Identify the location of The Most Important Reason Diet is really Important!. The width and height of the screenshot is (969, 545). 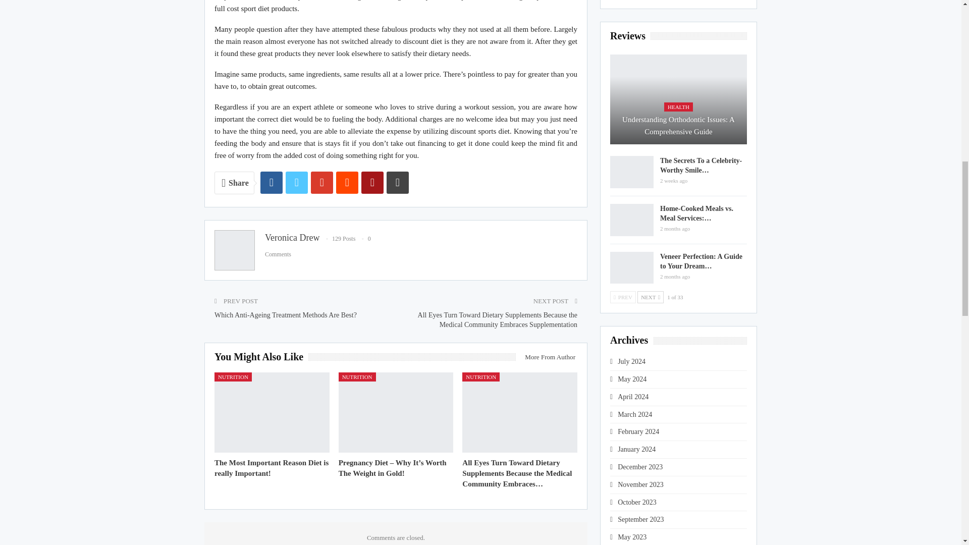
(272, 412).